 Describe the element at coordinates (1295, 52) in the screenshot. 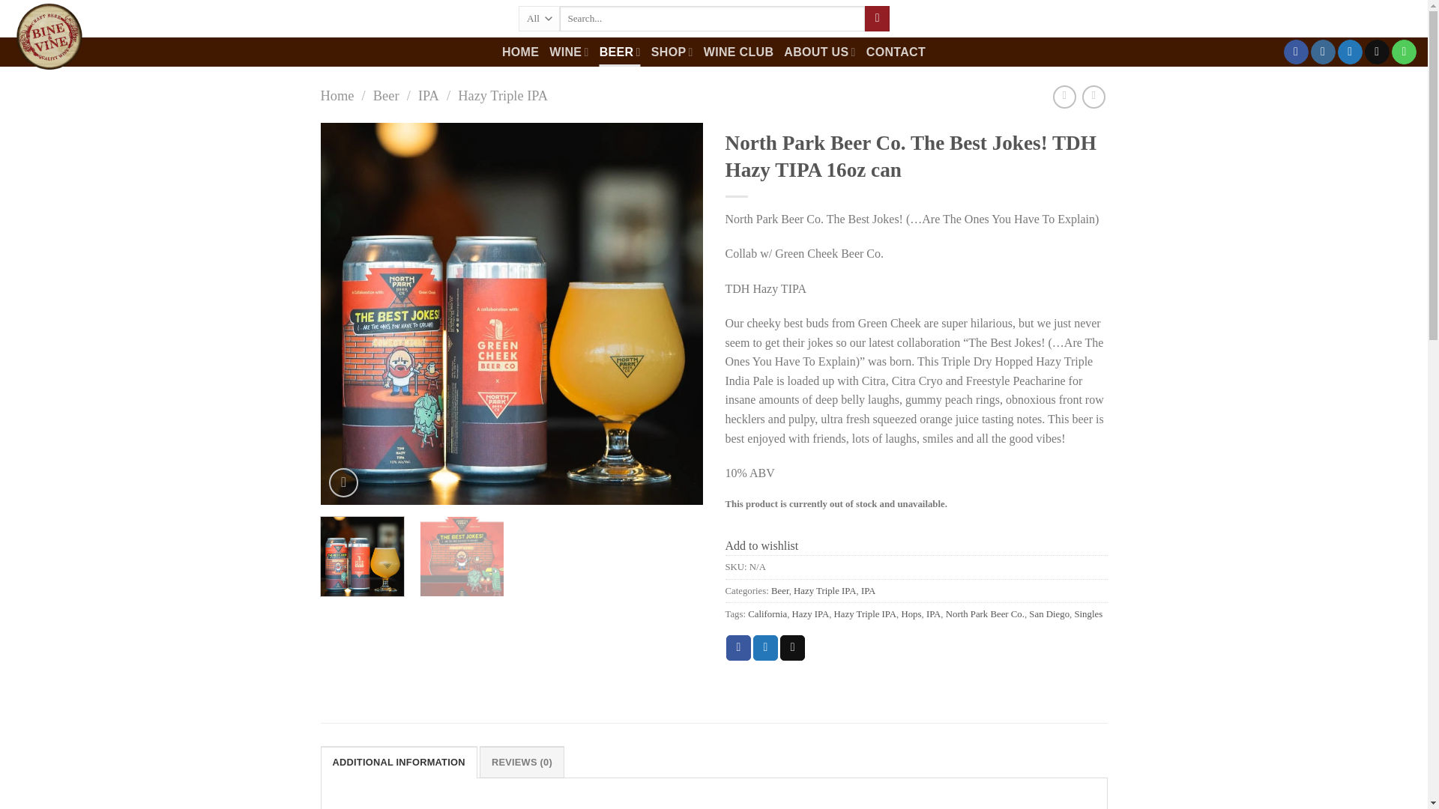

I see `Follow on Facebook` at that location.